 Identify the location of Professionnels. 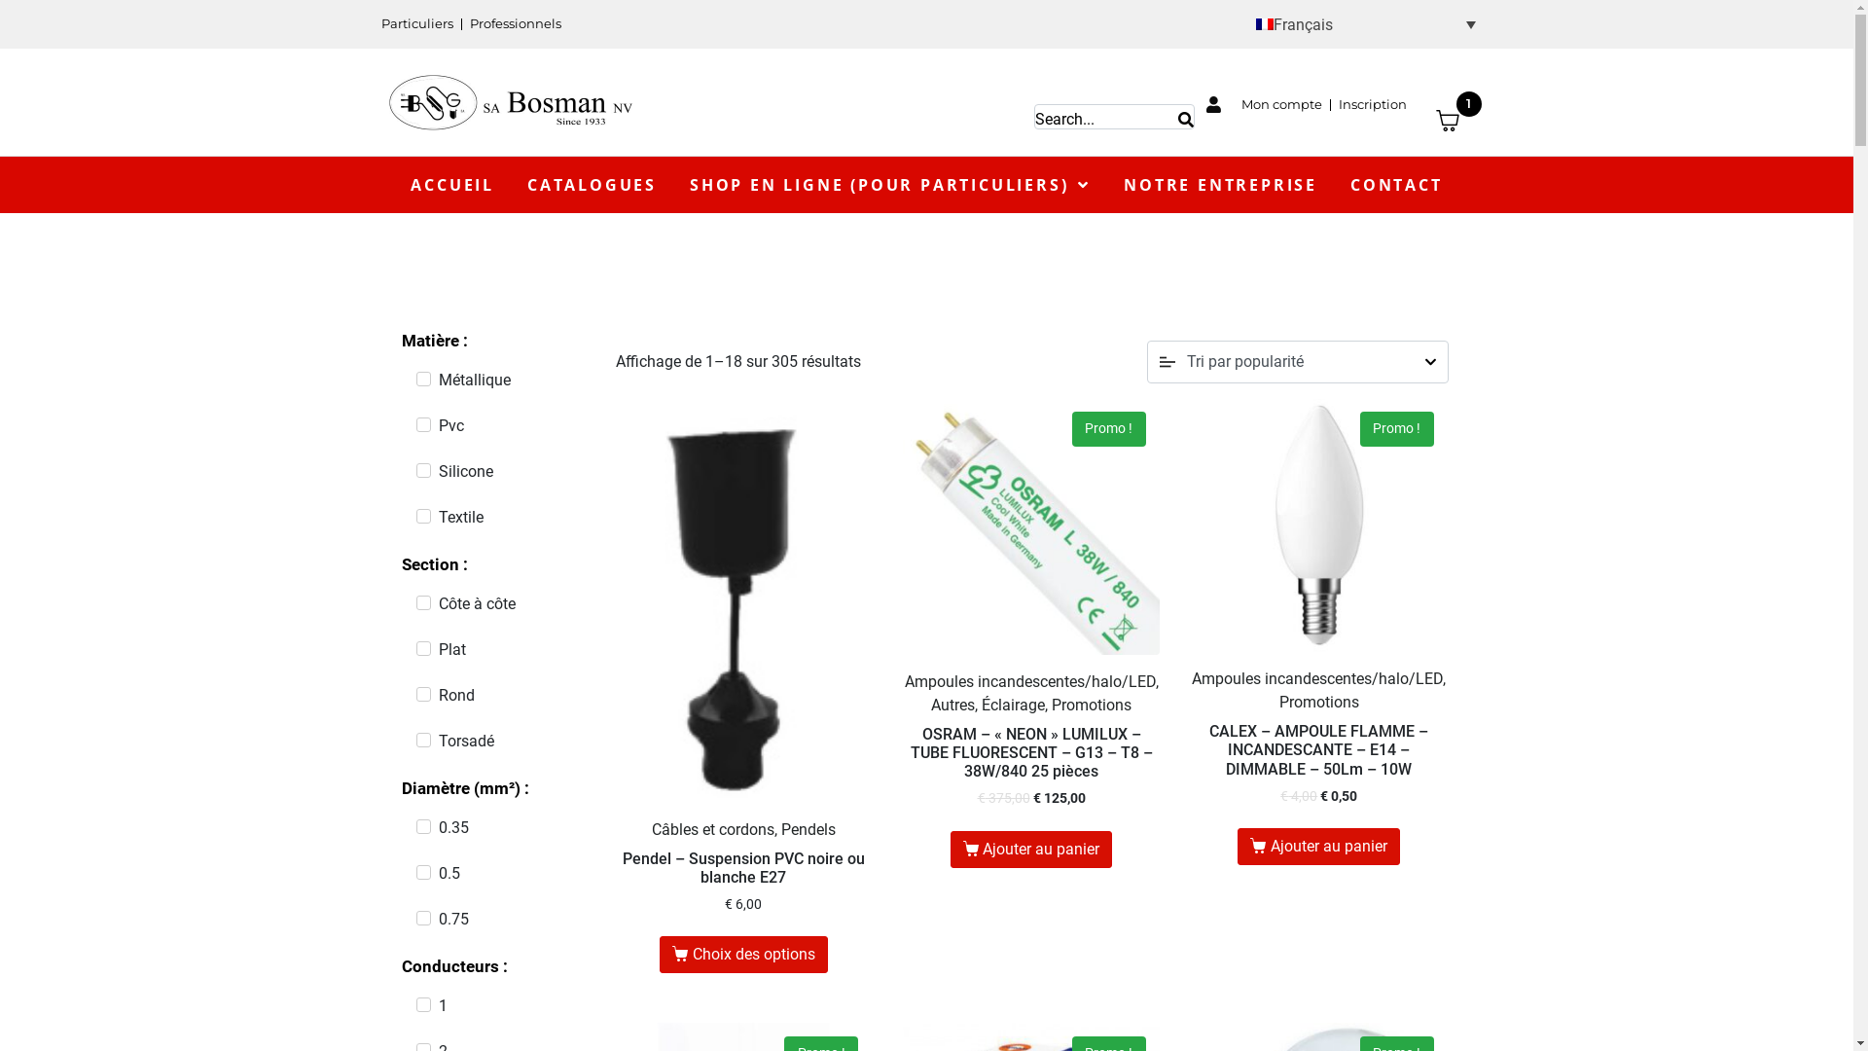
(515, 24).